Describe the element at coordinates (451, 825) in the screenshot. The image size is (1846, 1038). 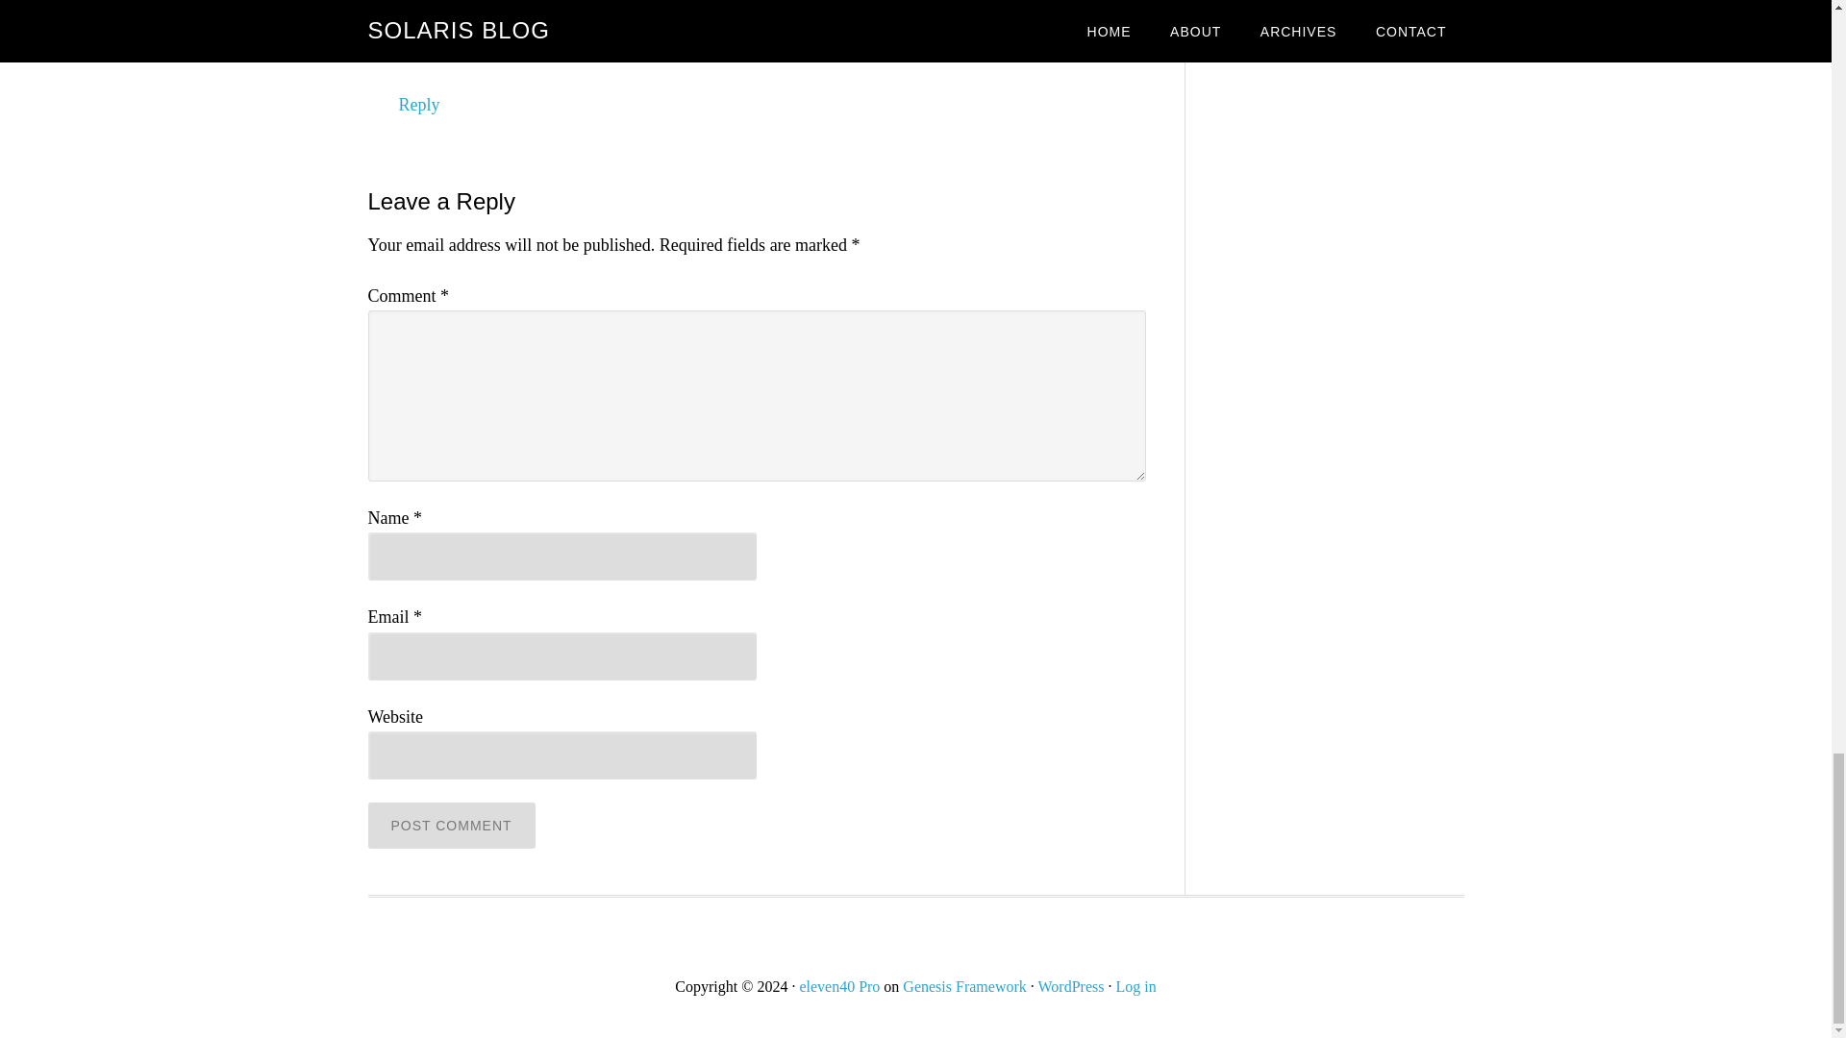
I see `Post Comment` at that location.